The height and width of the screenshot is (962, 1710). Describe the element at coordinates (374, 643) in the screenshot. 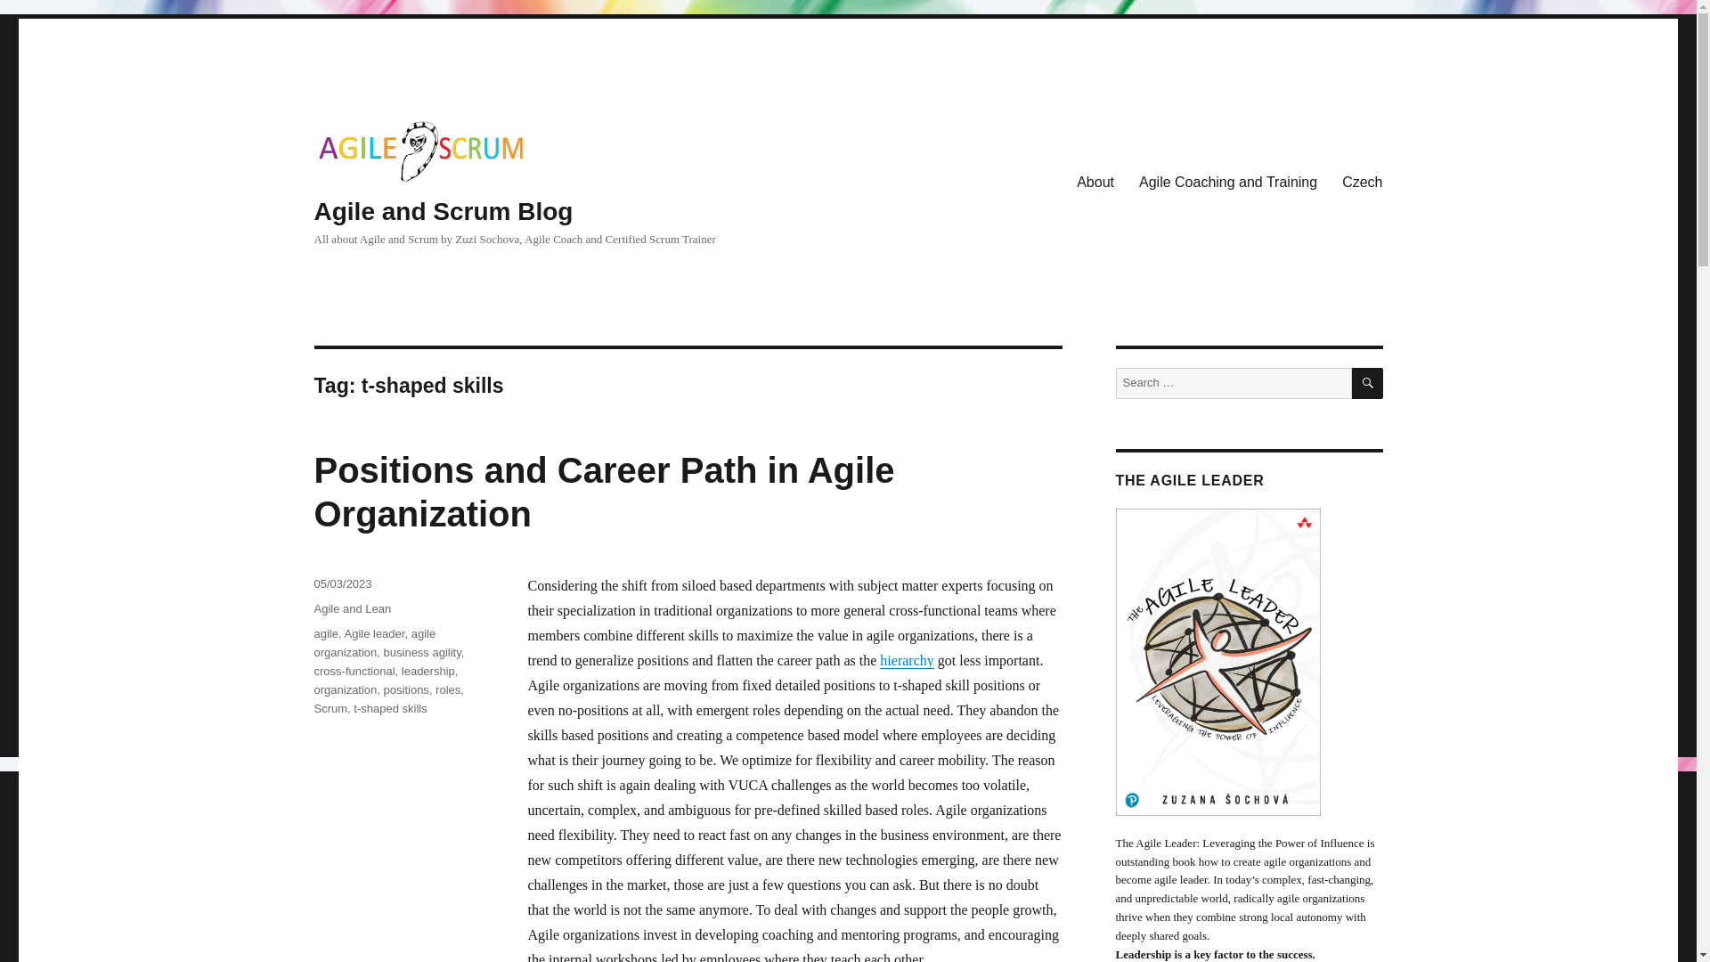

I see `agile organization` at that location.